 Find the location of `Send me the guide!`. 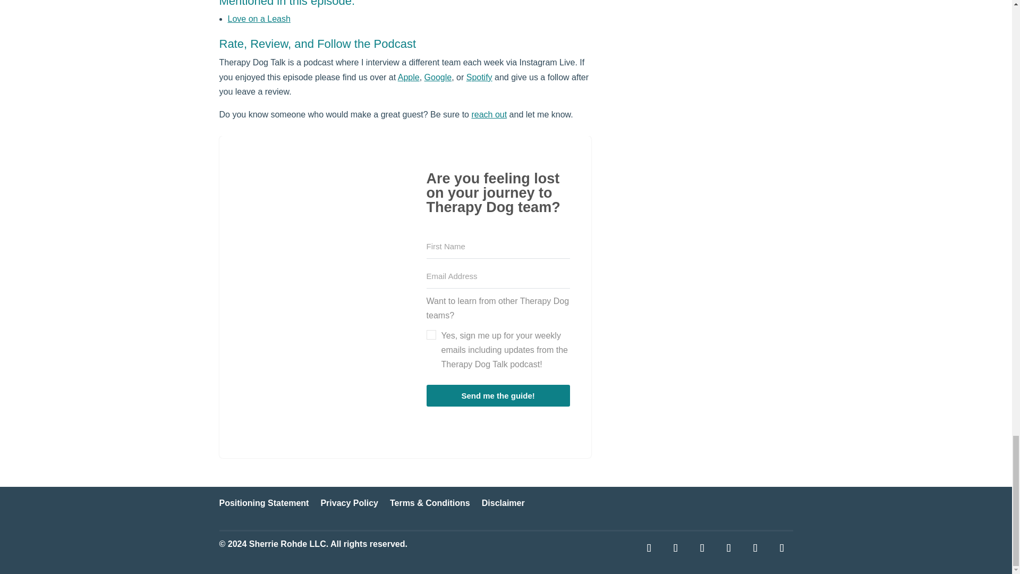

Send me the guide! is located at coordinates (498, 395).